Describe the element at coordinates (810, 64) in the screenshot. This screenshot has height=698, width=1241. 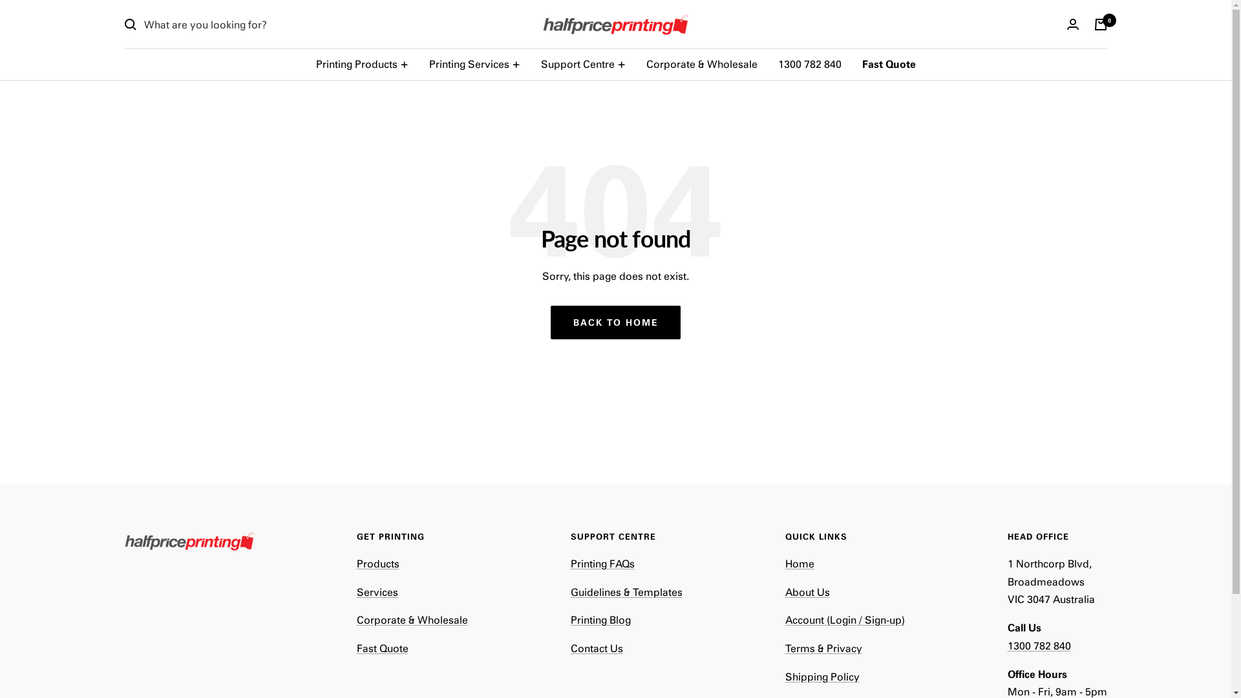
I see `1300 782 840` at that location.